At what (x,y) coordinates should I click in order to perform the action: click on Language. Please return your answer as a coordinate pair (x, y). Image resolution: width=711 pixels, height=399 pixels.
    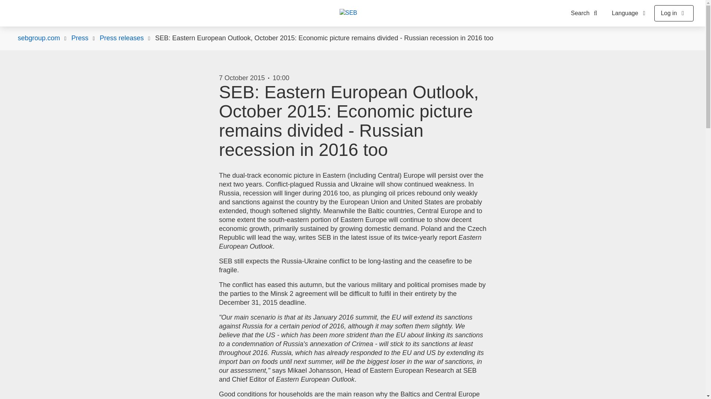
    Looking at the image, I should click on (630, 13).